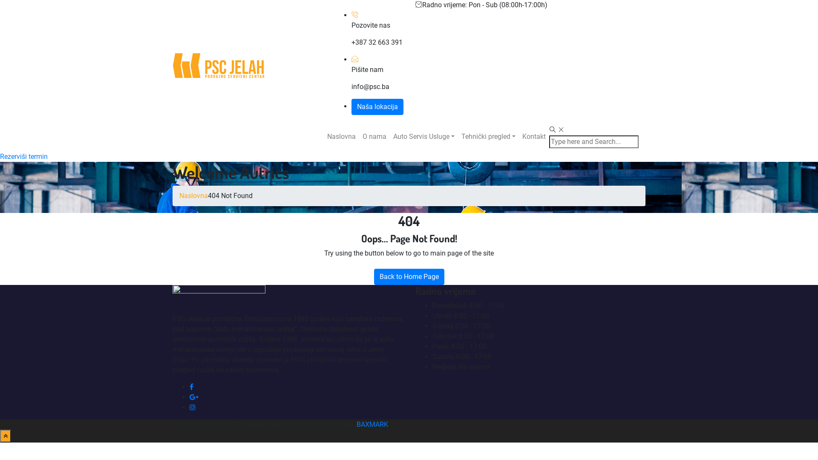  What do you see at coordinates (424, 137) in the screenshot?
I see `Auto Servis Usluge` at bounding box center [424, 137].